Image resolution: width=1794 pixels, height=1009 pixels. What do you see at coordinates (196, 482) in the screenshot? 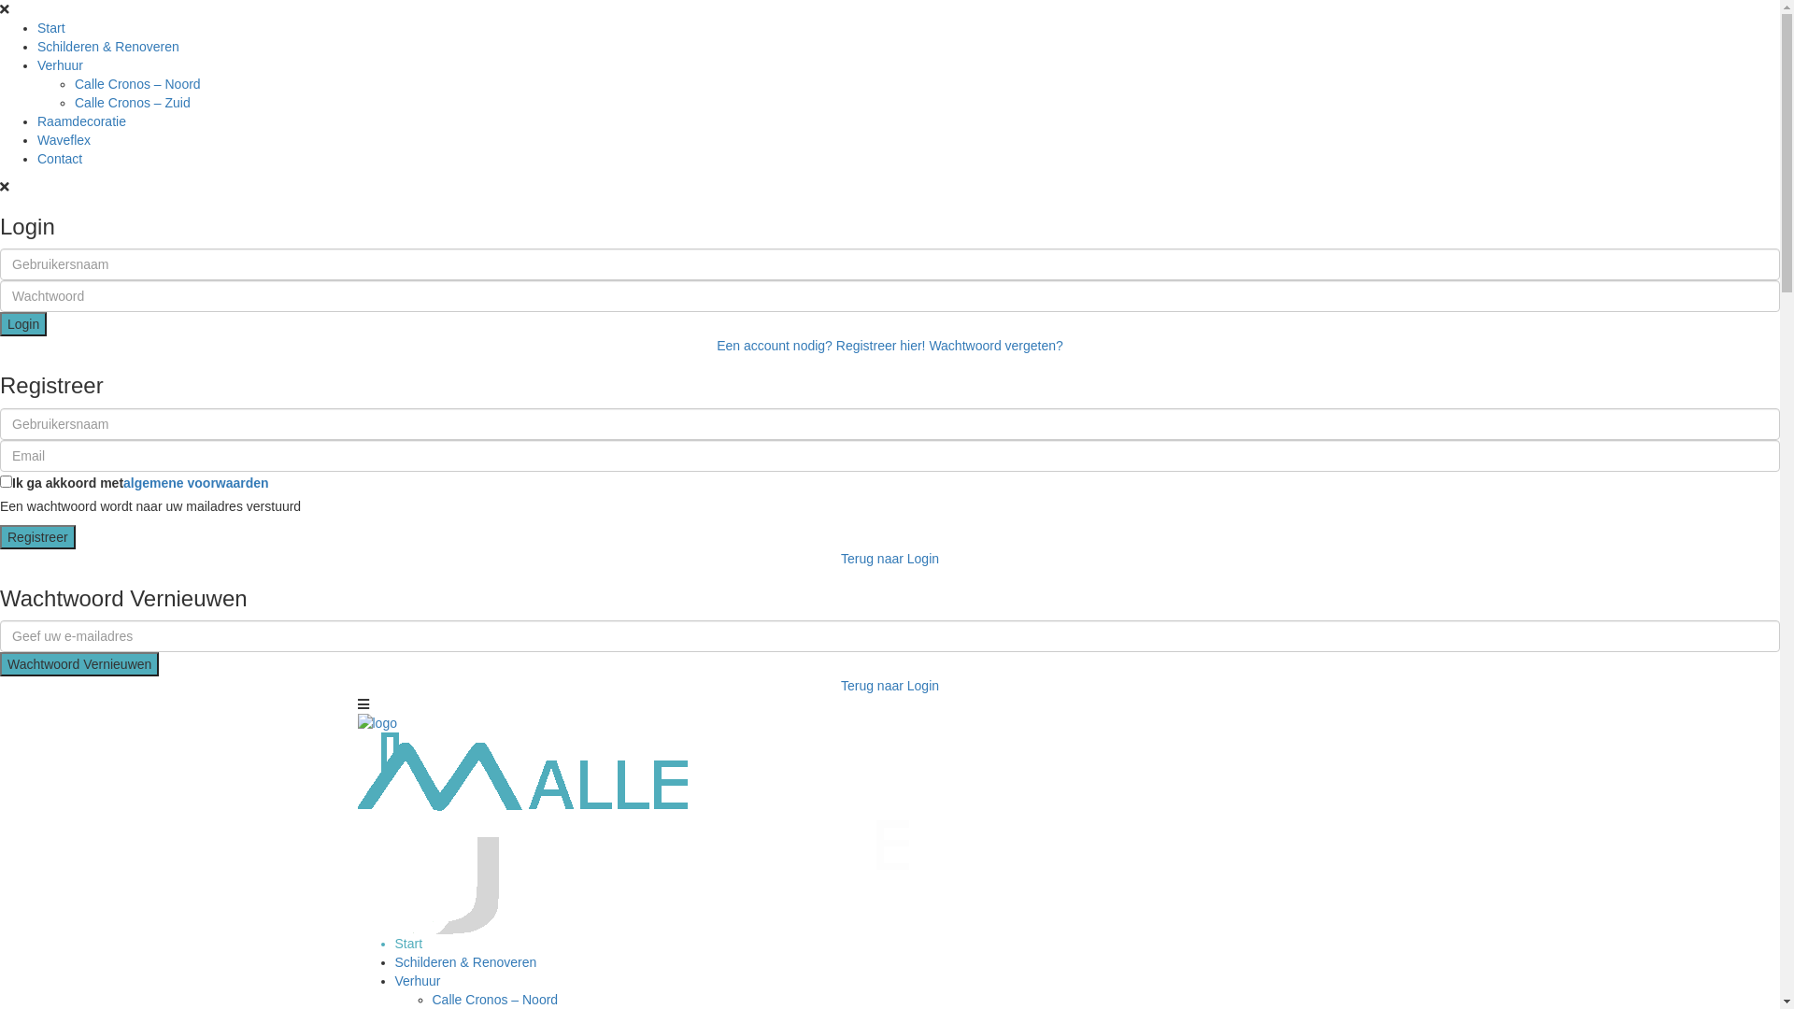
I see `algemene voorwaarden` at bounding box center [196, 482].